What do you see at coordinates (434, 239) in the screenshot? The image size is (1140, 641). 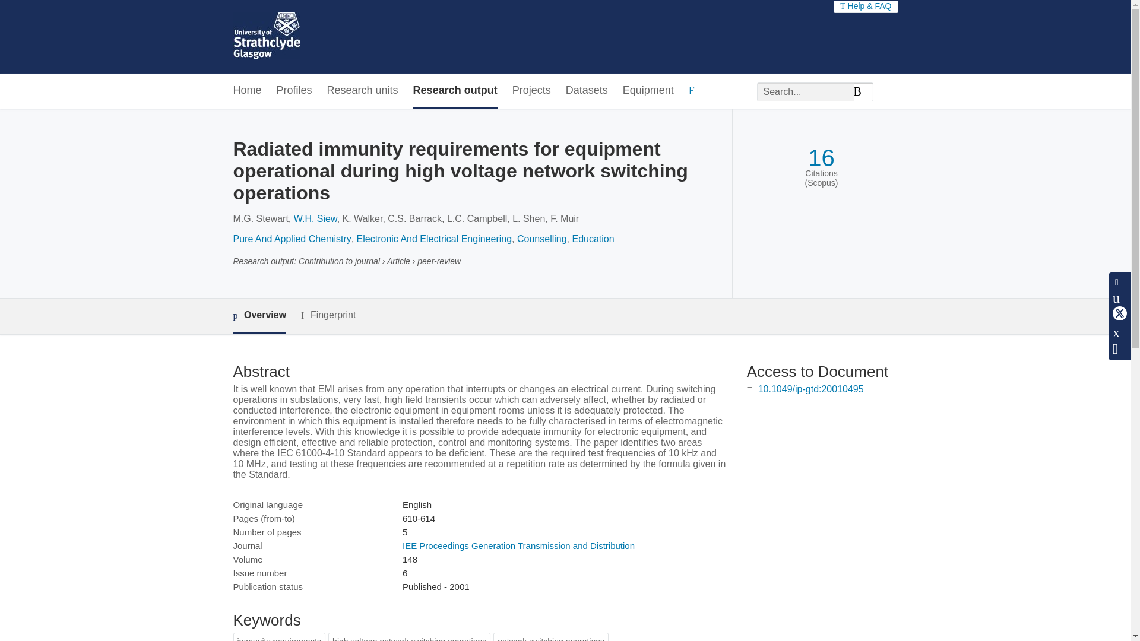 I see `Electronic And Electrical Engineering` at bounding box center [434, 239].